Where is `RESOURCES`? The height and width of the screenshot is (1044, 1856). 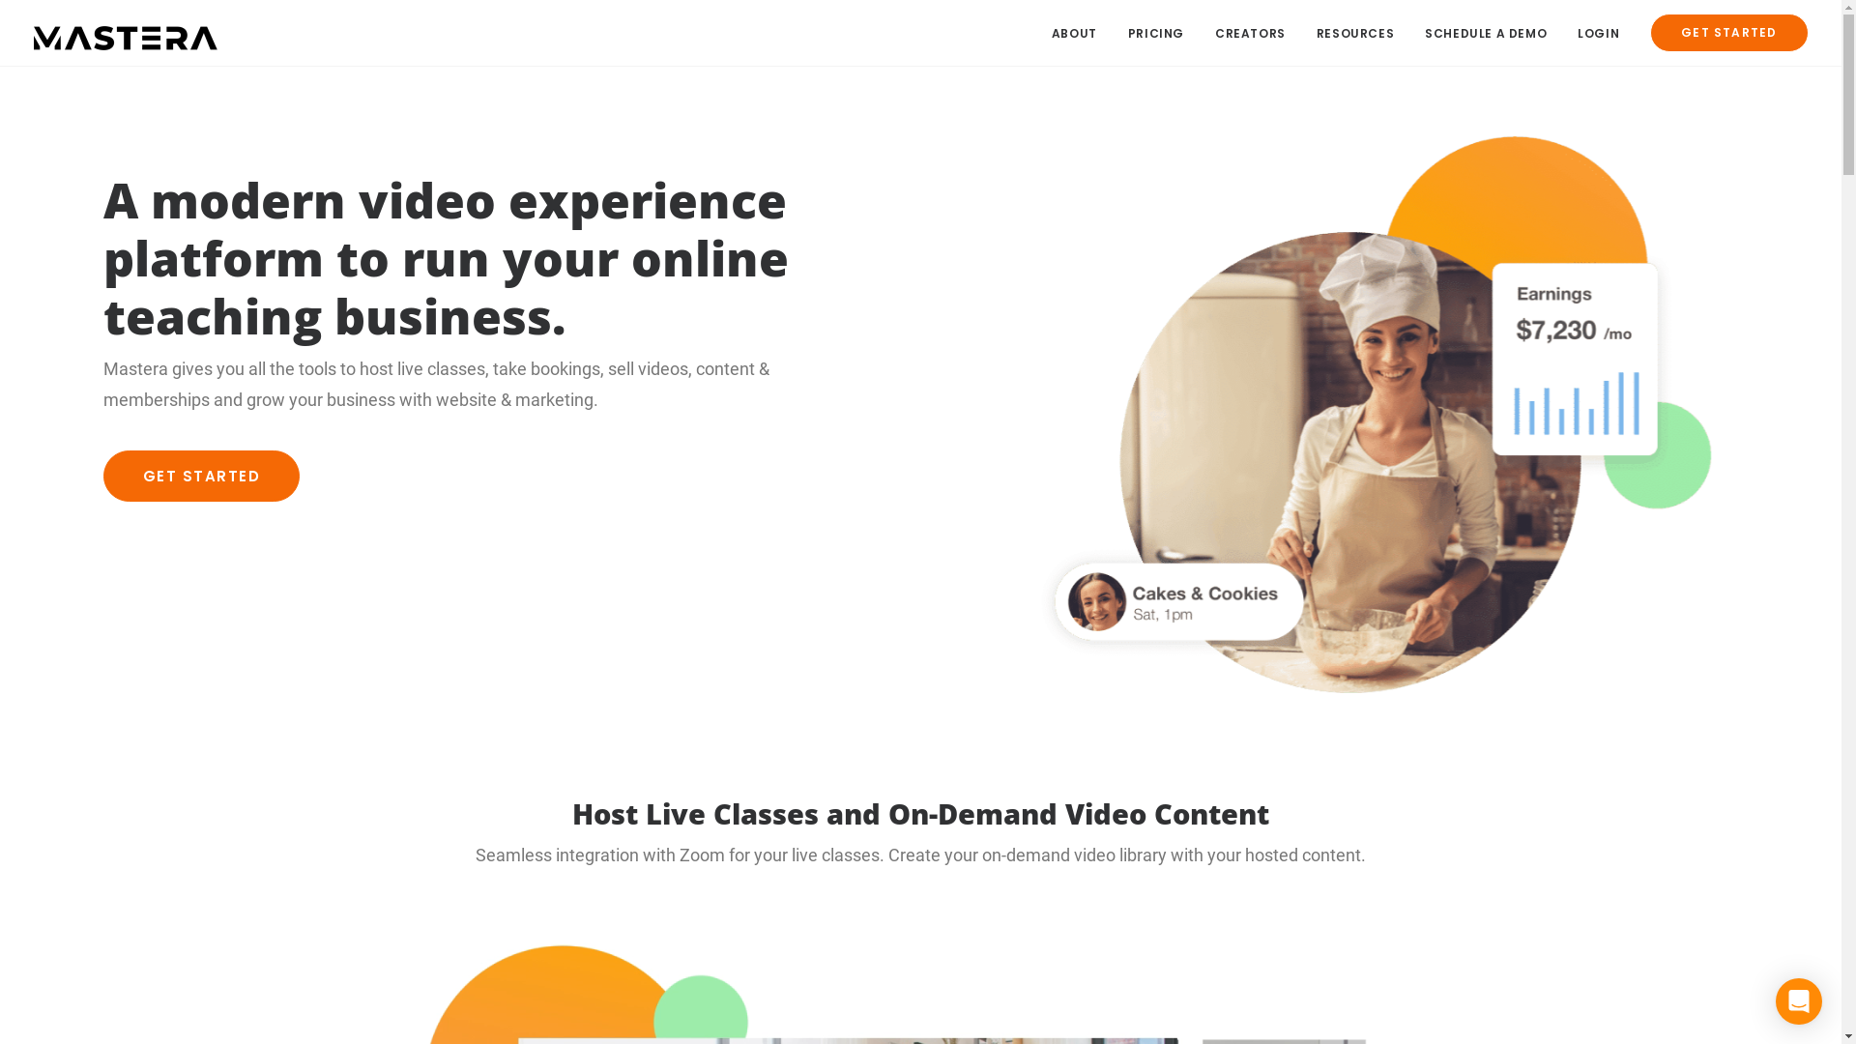
RESOURCES is located at coordinates (1355, 33).